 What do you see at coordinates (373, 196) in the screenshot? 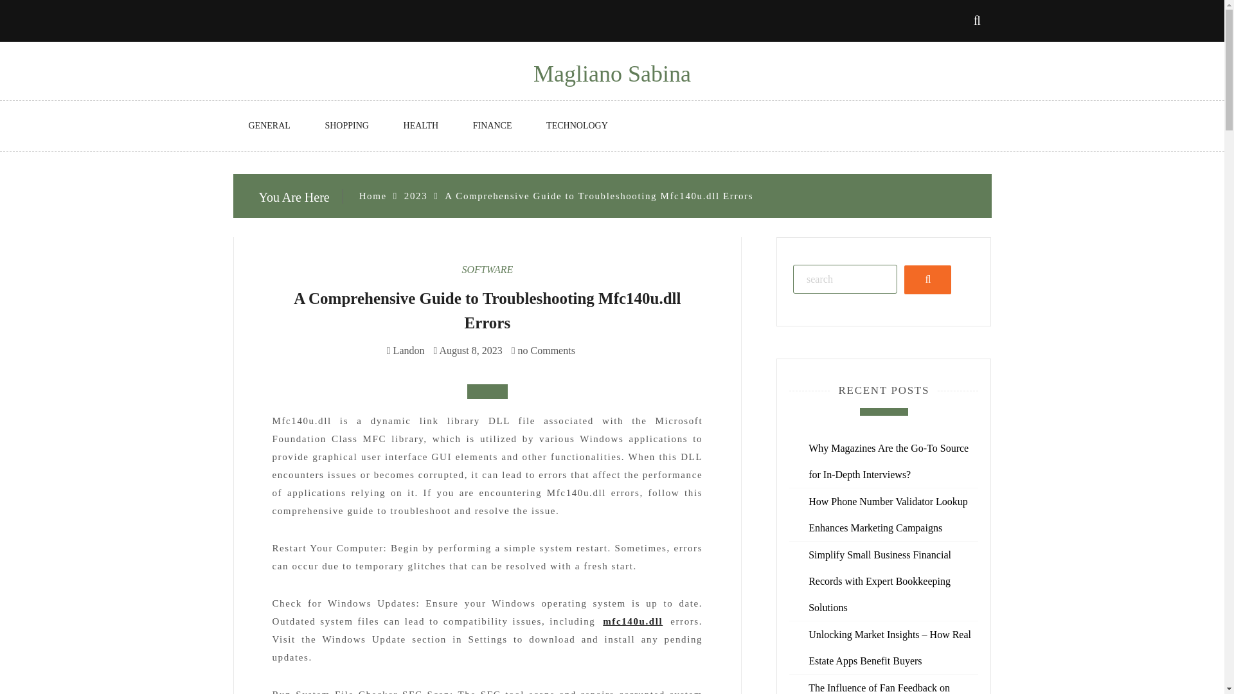
I see `Home` at bounding box center [373, 196].